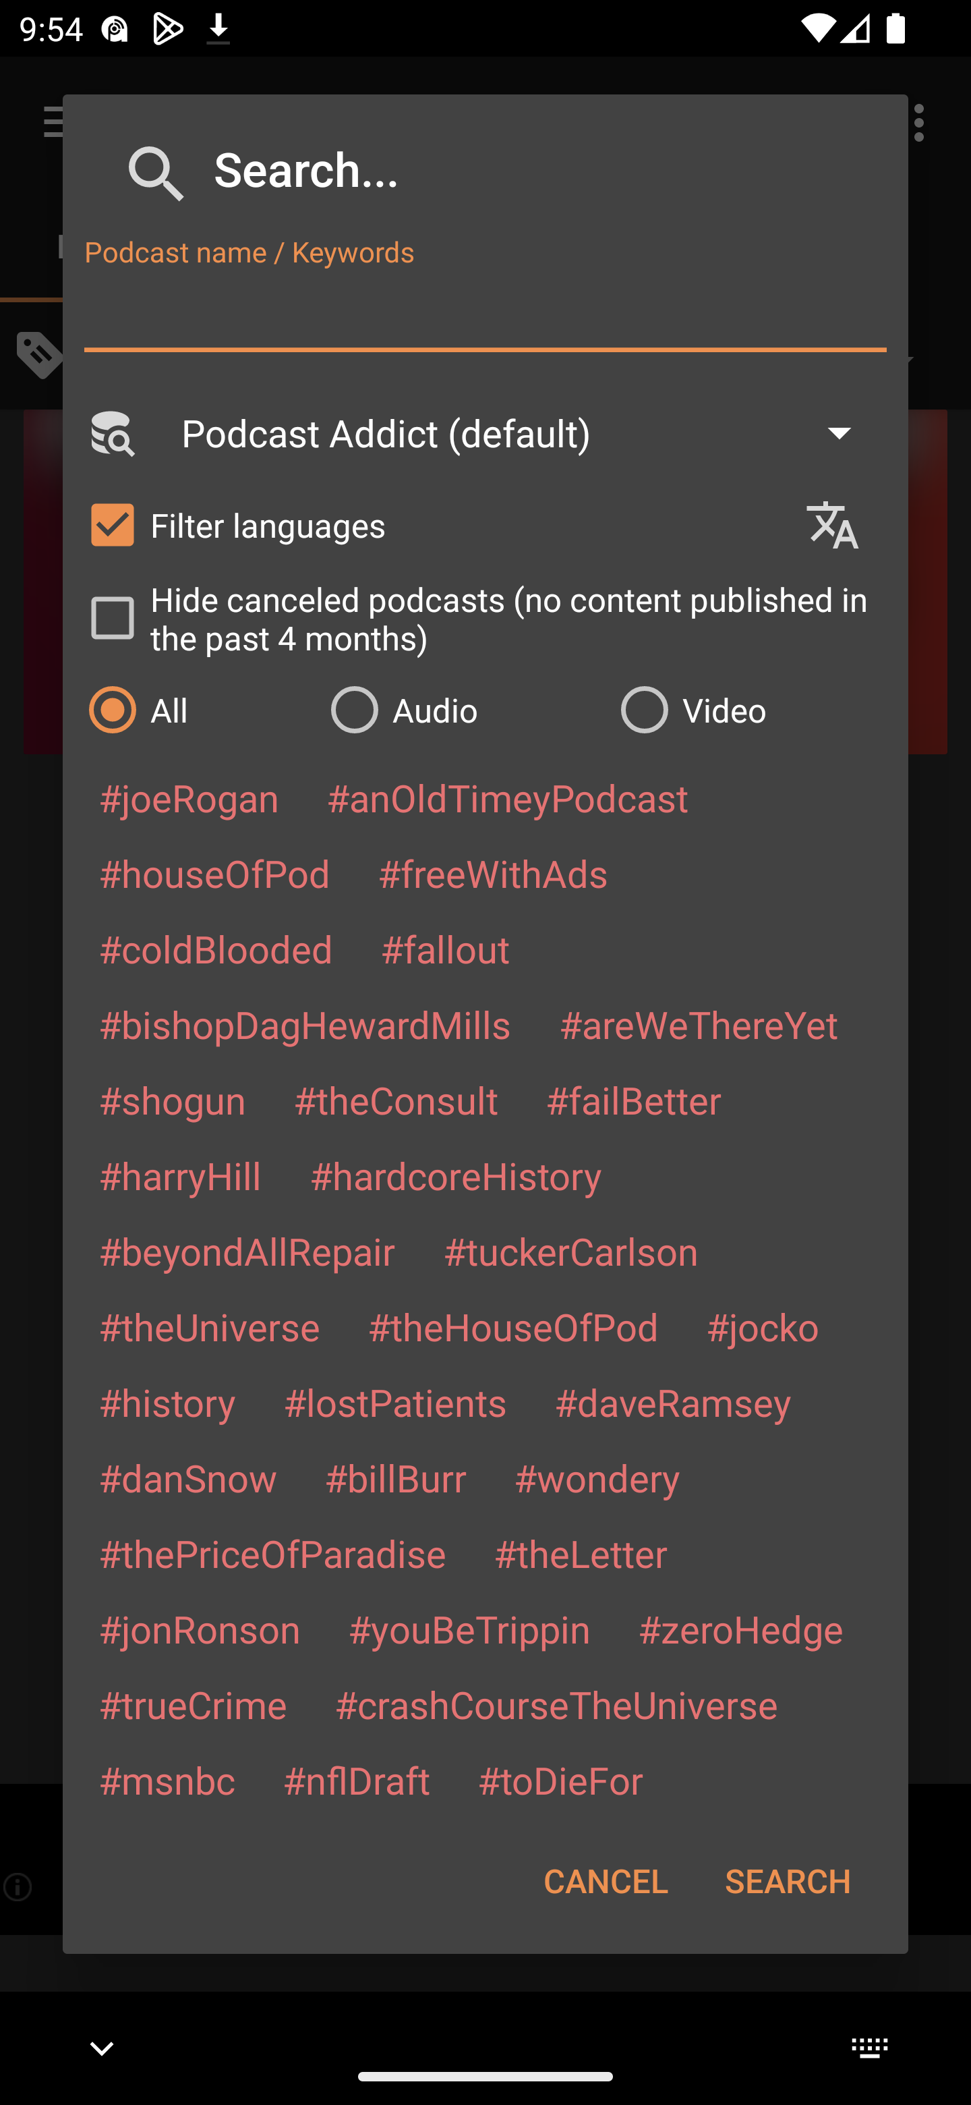 Image resolution: width=971 pixels, height=2105 pixels. Describe the element at coordinates (507, 797) in the screenshot. I see `#anOldTimeyPodcast` at that location.